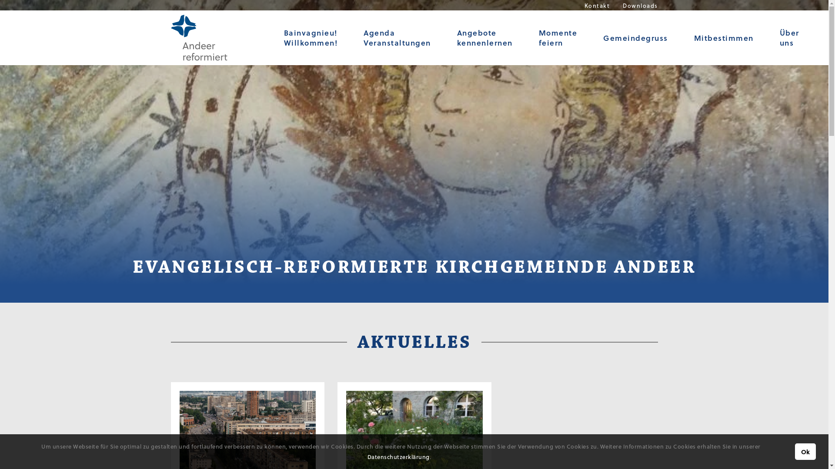 This screenshot has height=469, width=835. I want to click on Angebote kennenlernen, so click(484, 38).